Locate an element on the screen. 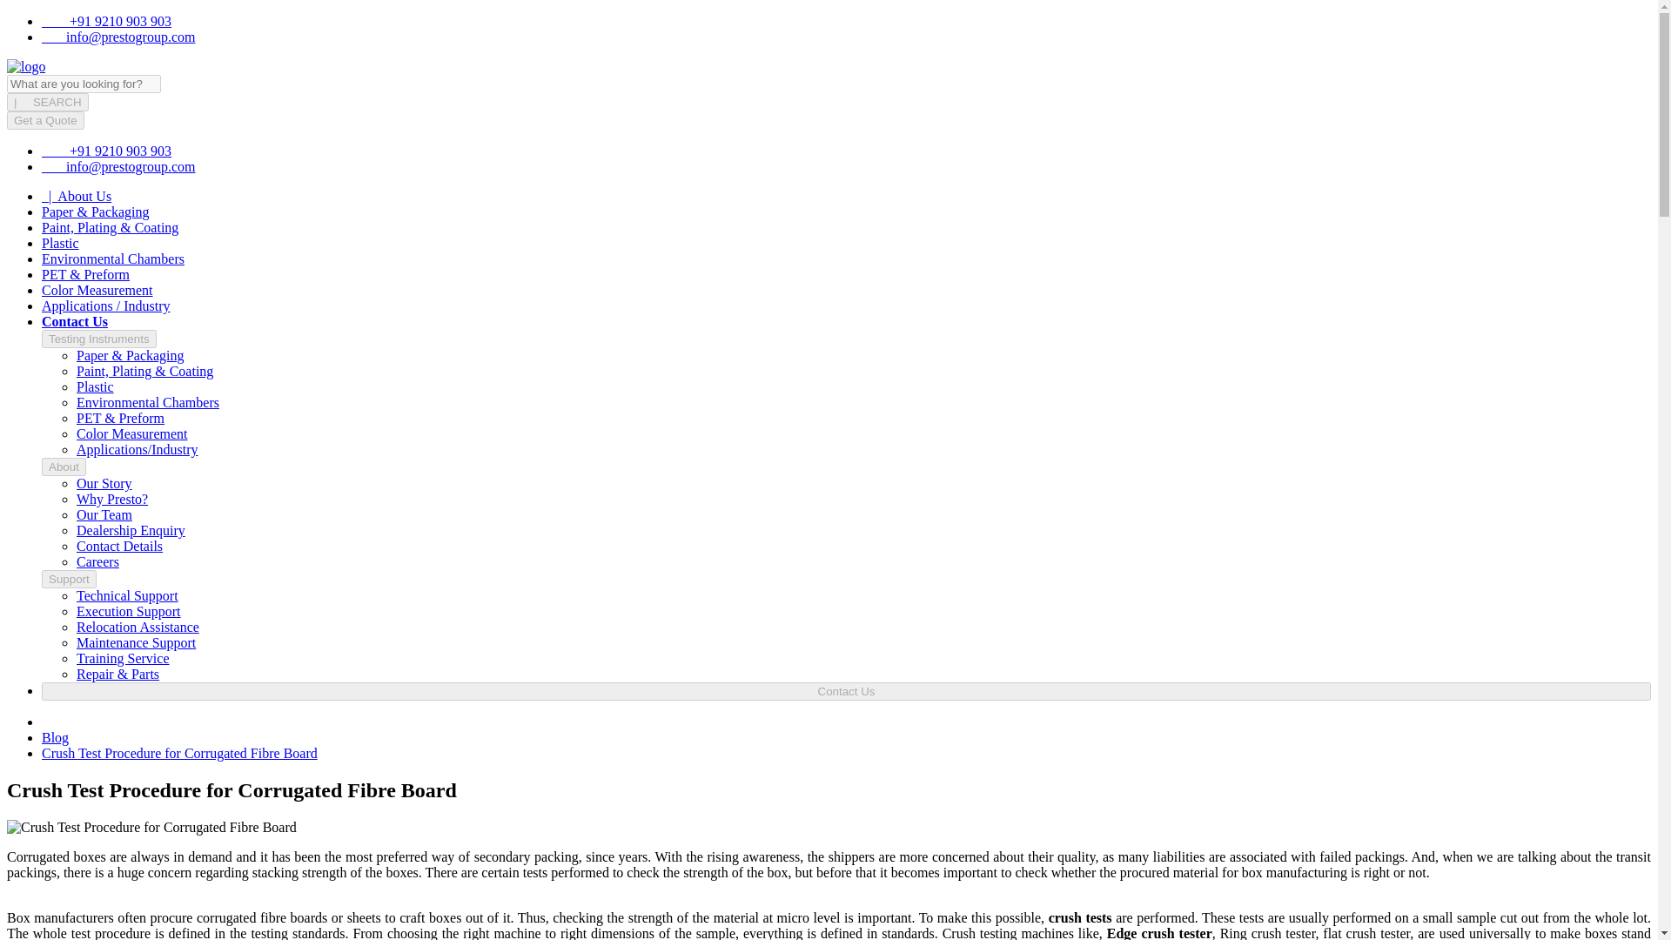 This screenshot has width=1671, height=940. Our Story is located at coordinates (104, 482).